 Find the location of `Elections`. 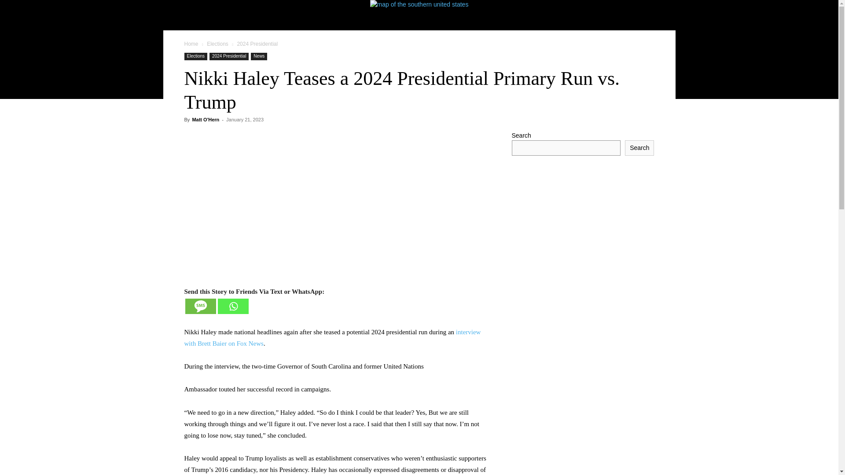

Elections is located at coordinates (217, 44).